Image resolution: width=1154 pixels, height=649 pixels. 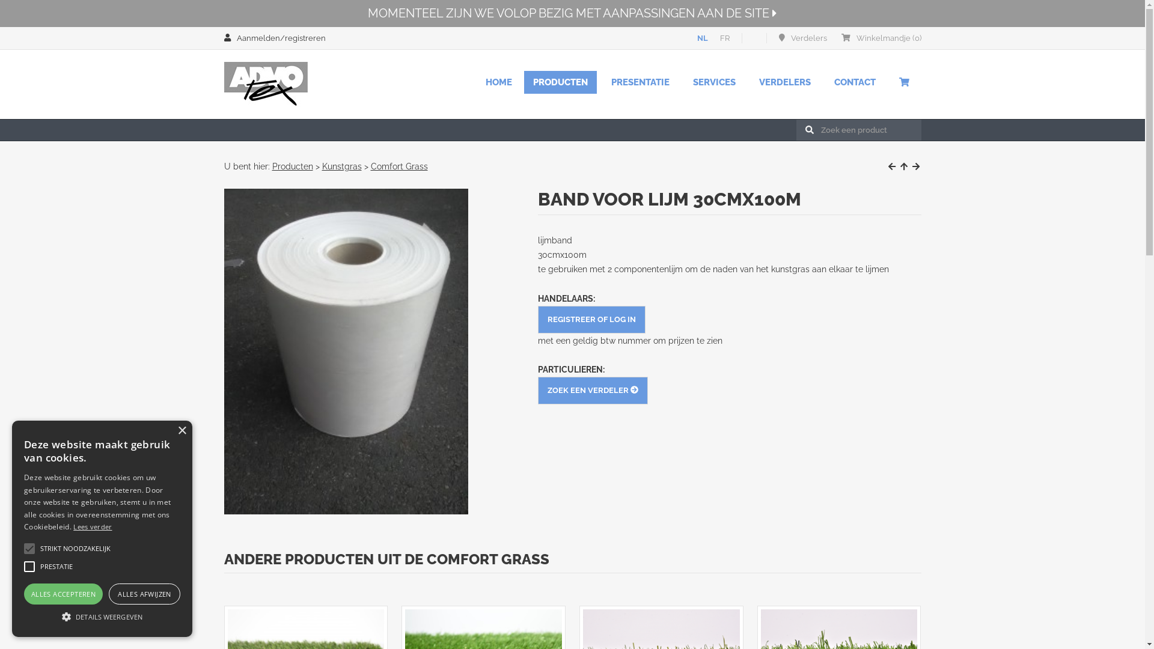 What do you see at coordinates (593, 391) in the screenshot?
I see `ZOEK EEN VERDELER` at bounding box center [593, 391].